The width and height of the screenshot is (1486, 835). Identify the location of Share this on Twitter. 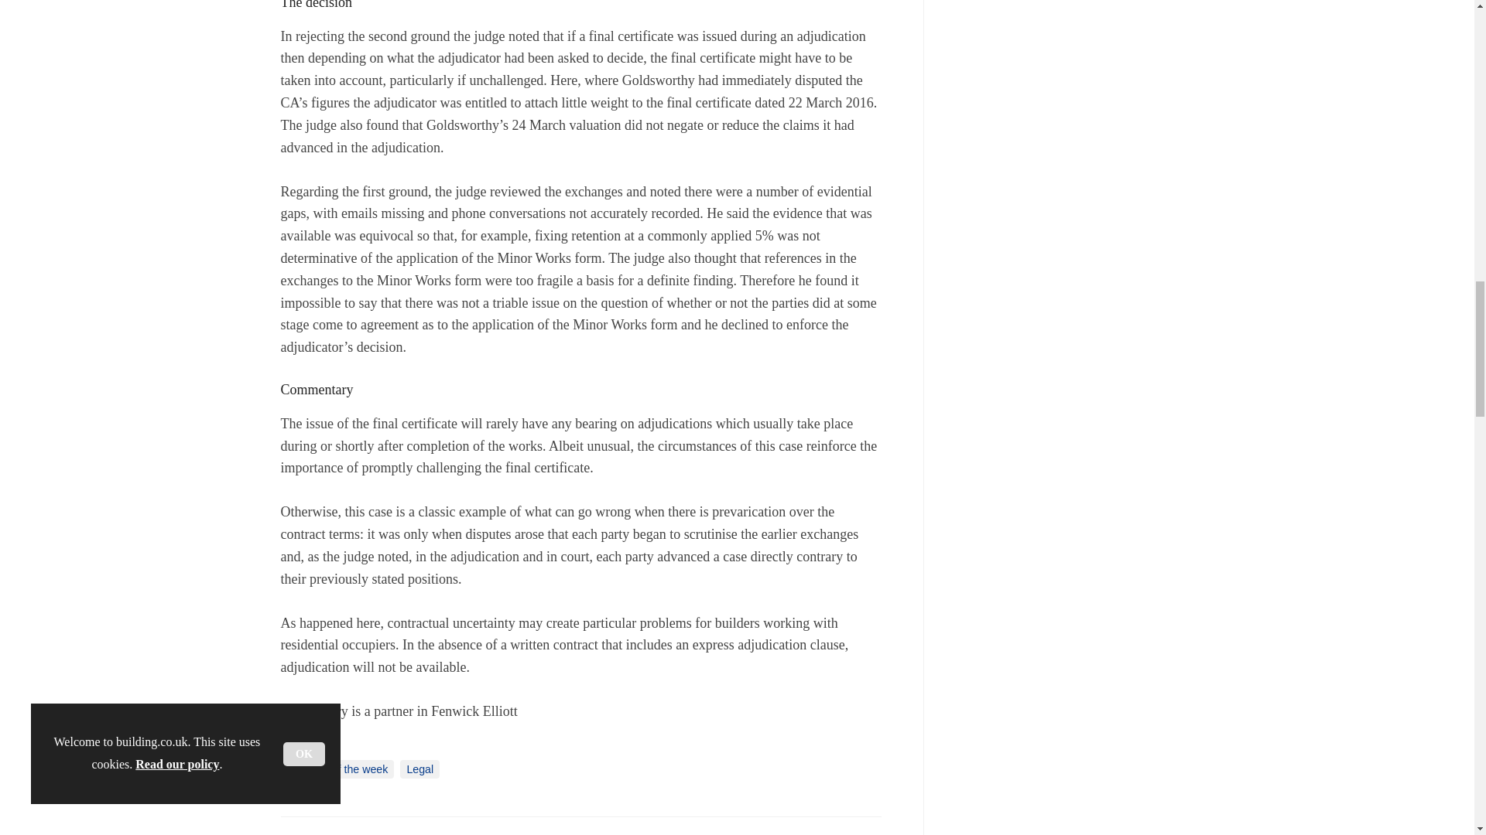
(327, 830).